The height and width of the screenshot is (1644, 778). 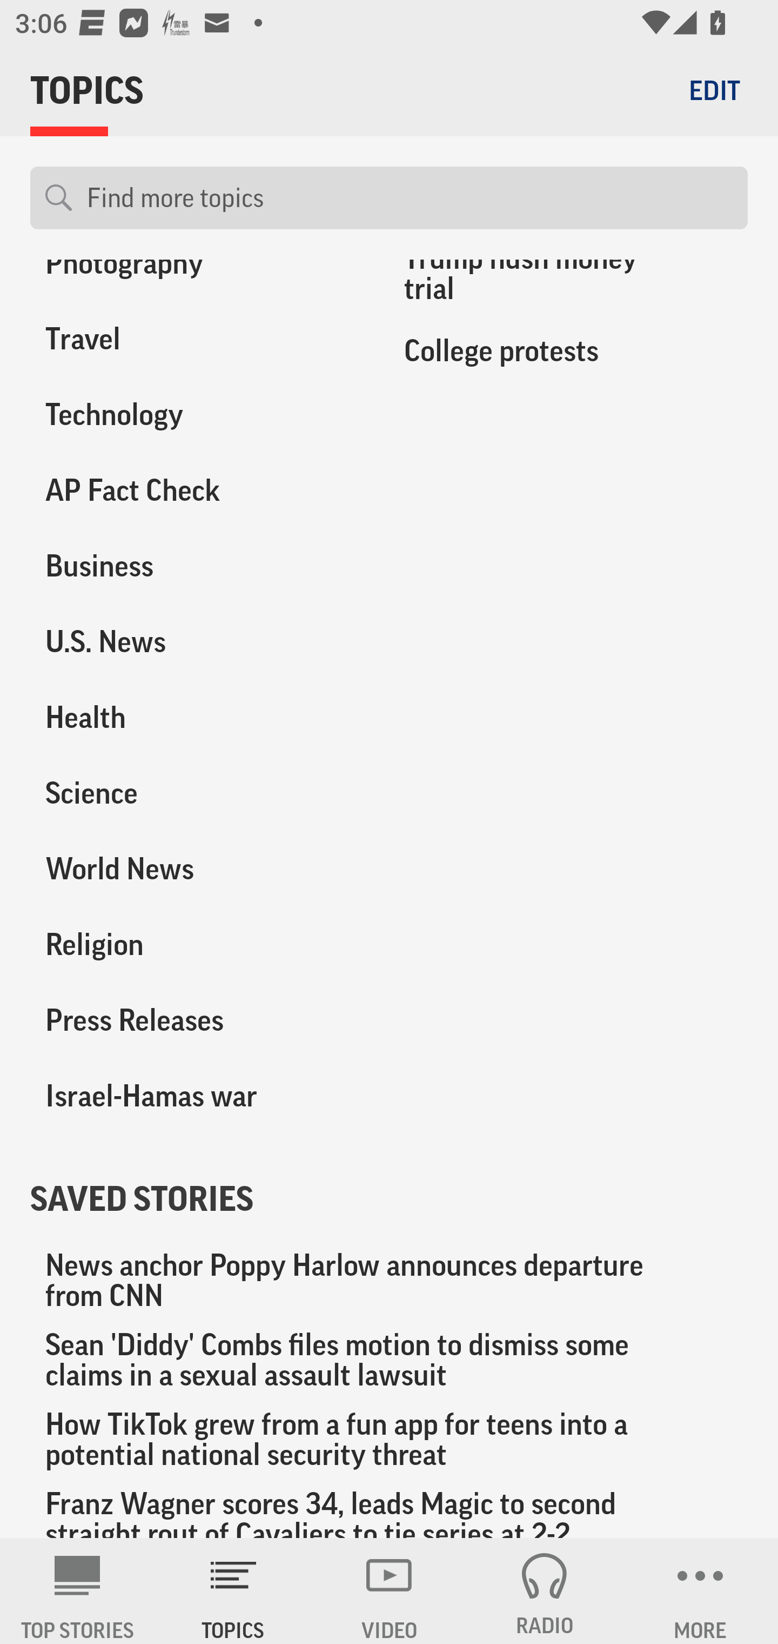 What do you see at coordinates (194, 717) in the screenshot?
I see `Health` at bounding box center [194, 717].